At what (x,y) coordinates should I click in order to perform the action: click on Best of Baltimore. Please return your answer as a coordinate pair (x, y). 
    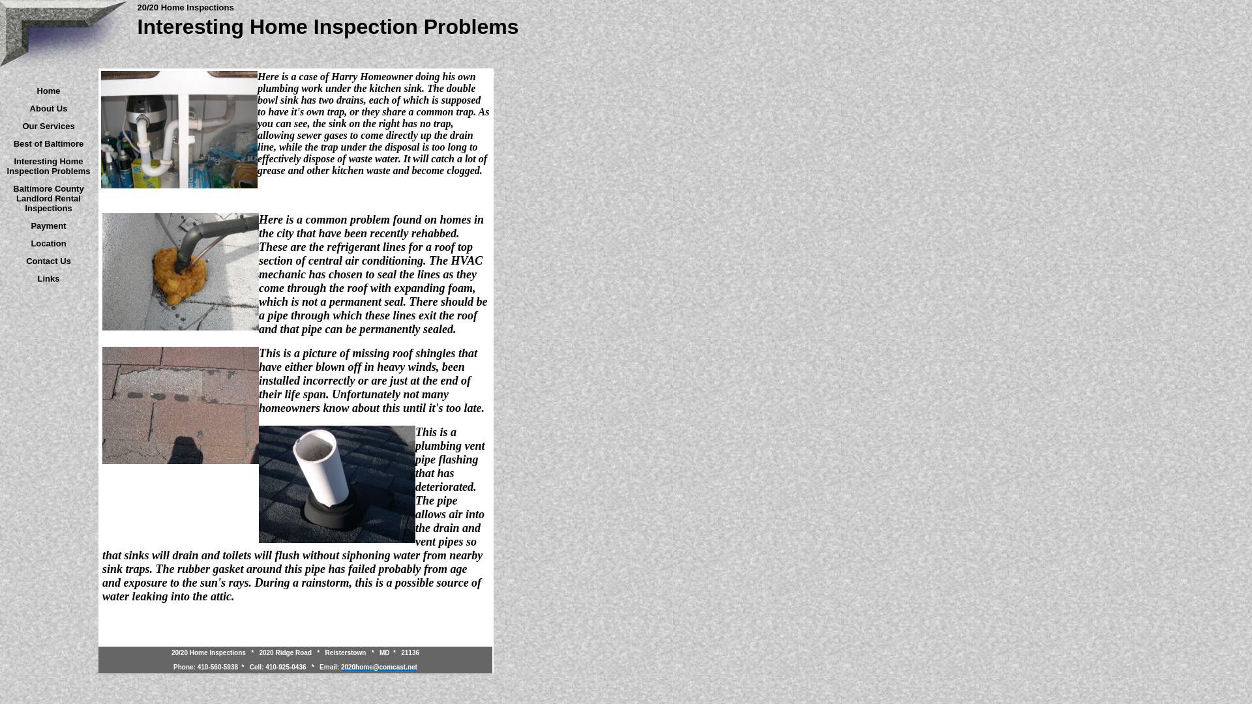
    Looking at the image, I should click on (49, 143).